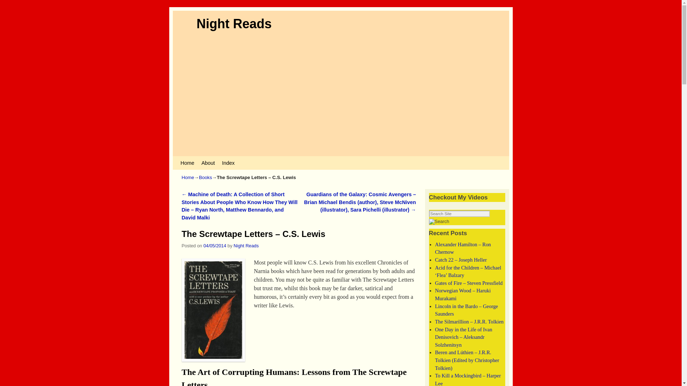  I want to click on Night Reads, so click(234, 24).